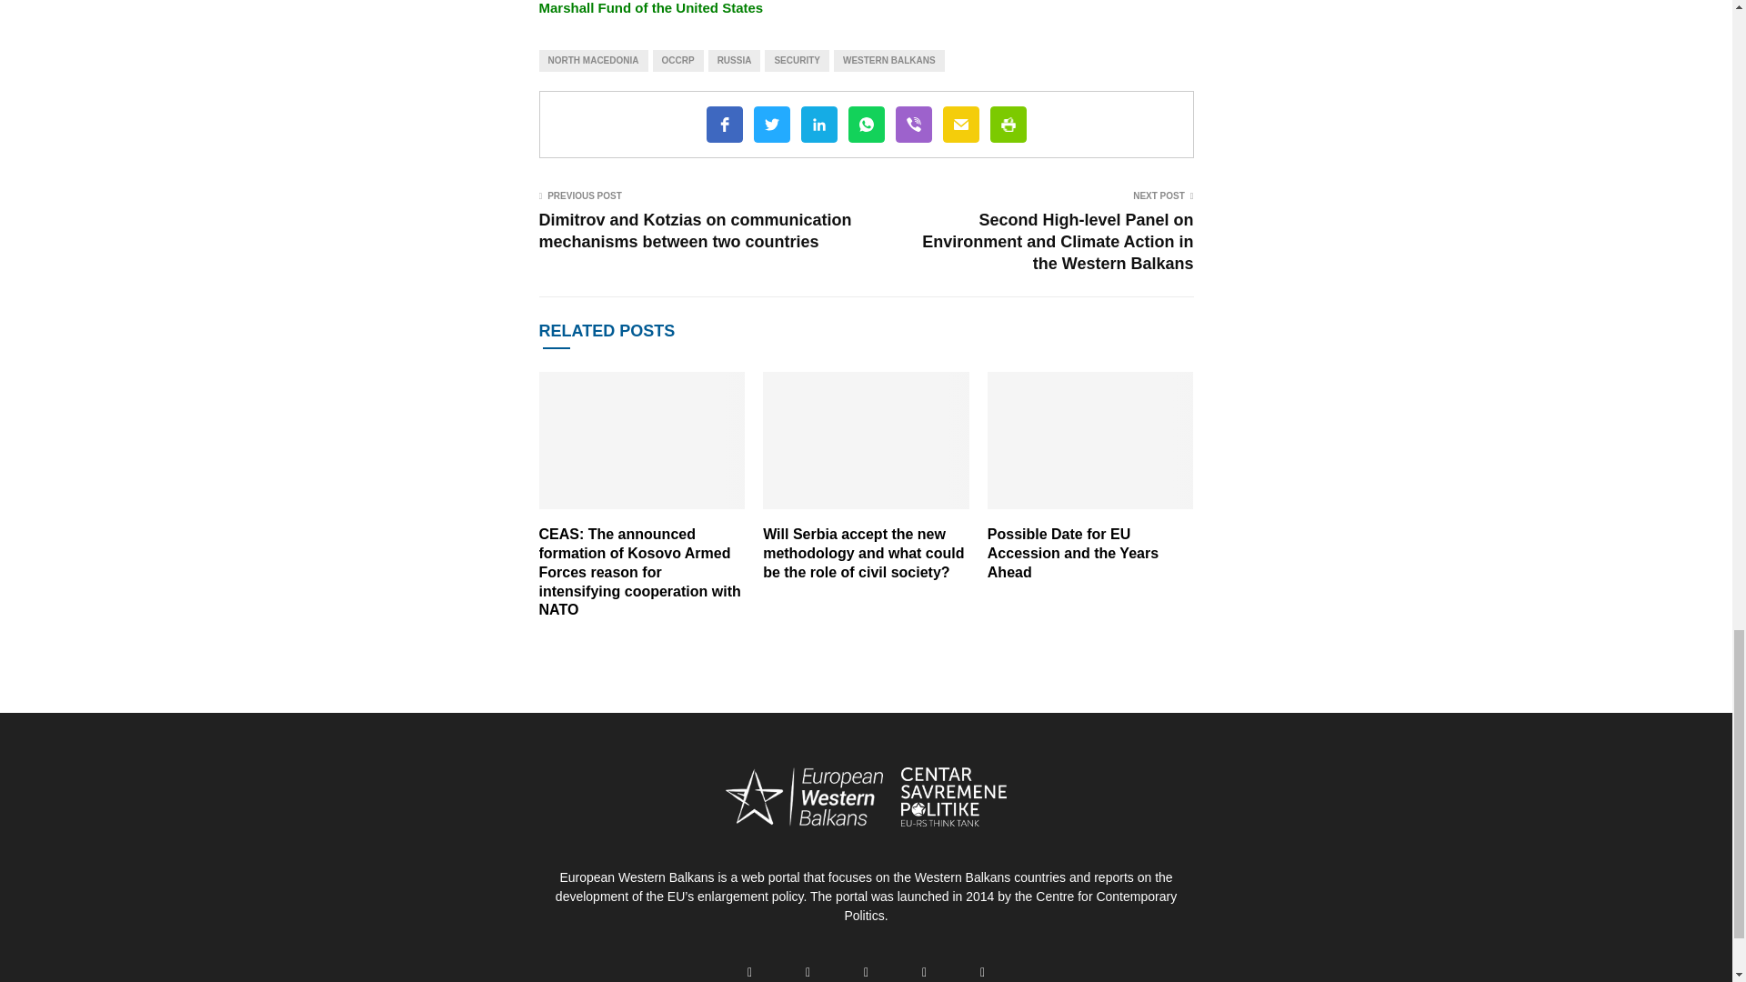 Image resolution: width=1746 pixels, height=982 pixels. Describe the element at coordinates (865, 124) in the screenshot. I see `WhatsApp` at that location.